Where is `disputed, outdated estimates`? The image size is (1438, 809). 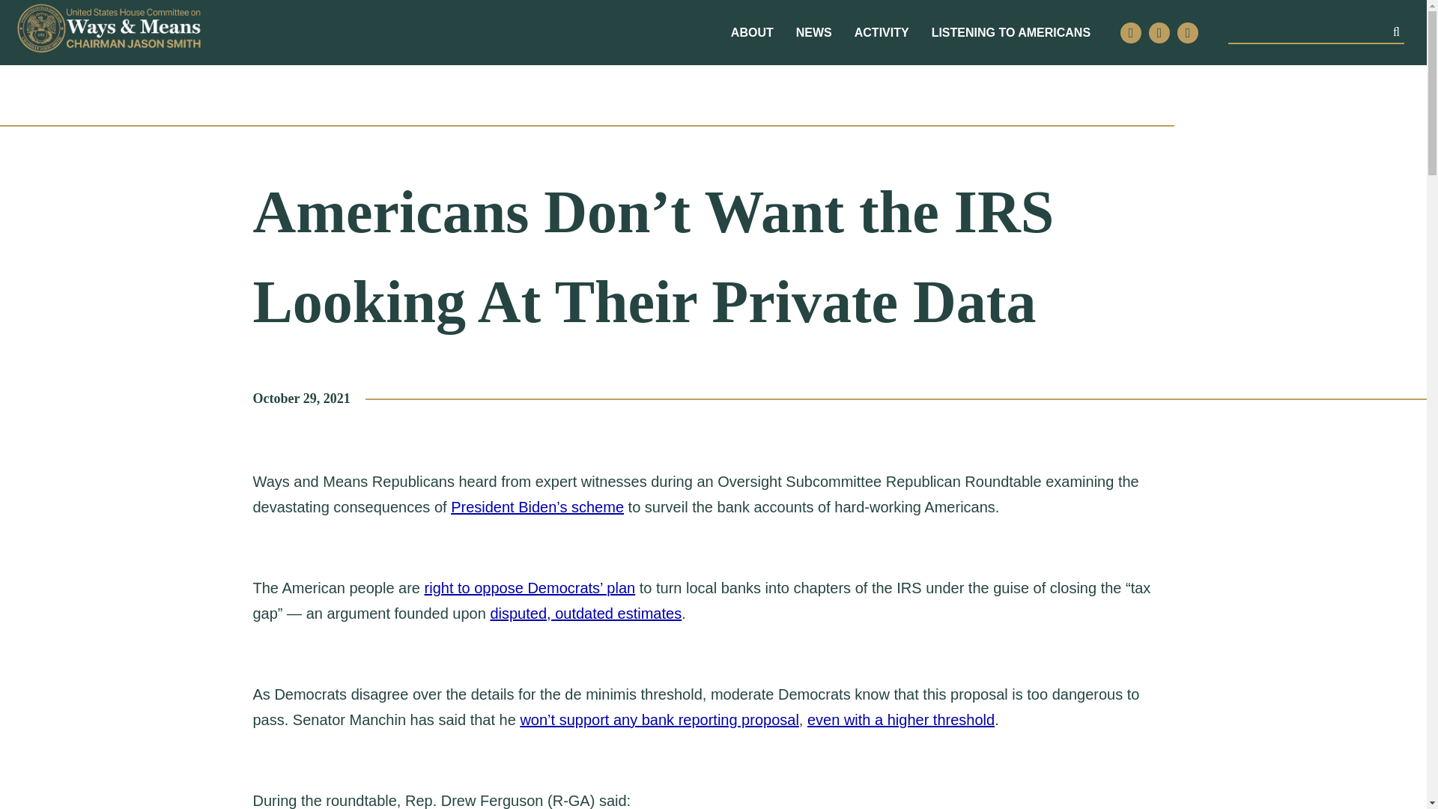
disputed, outdated estimates is located at coordinates (586, 613).